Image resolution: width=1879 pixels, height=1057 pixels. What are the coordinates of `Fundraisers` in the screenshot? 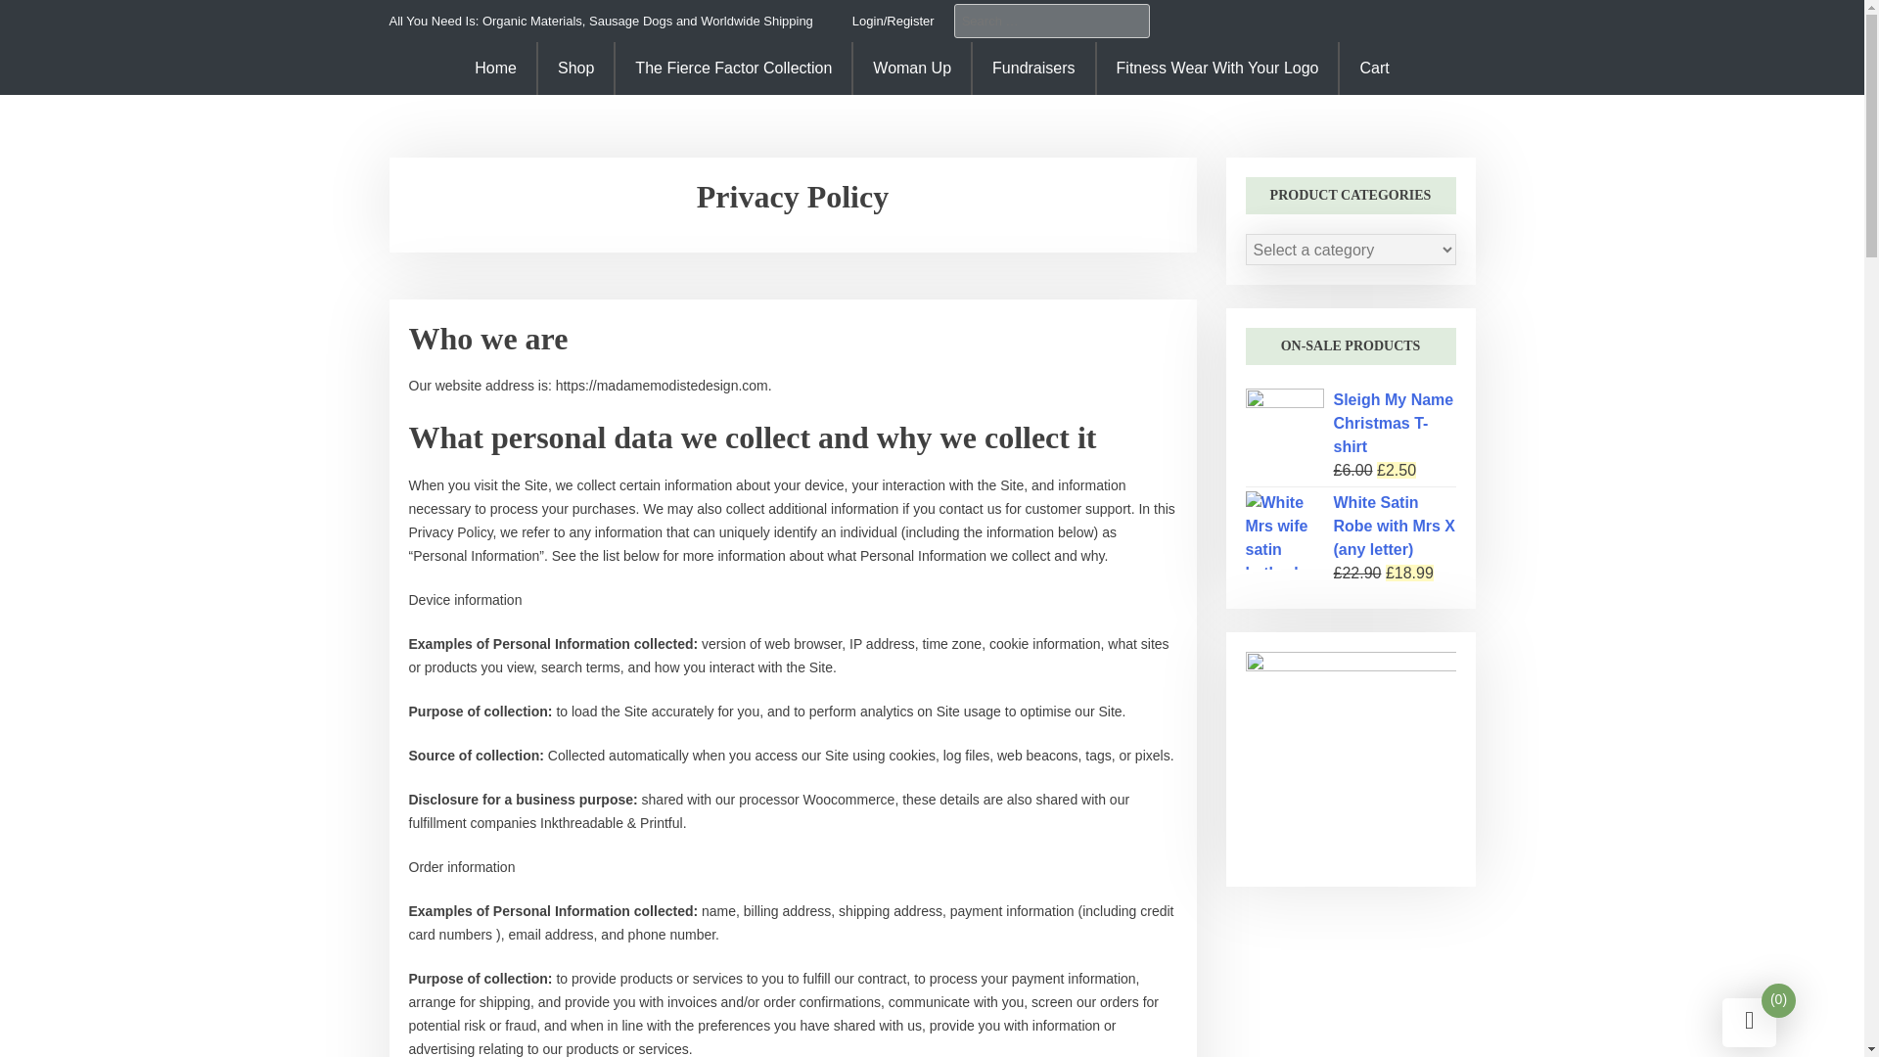 It's located at (1033, 69).